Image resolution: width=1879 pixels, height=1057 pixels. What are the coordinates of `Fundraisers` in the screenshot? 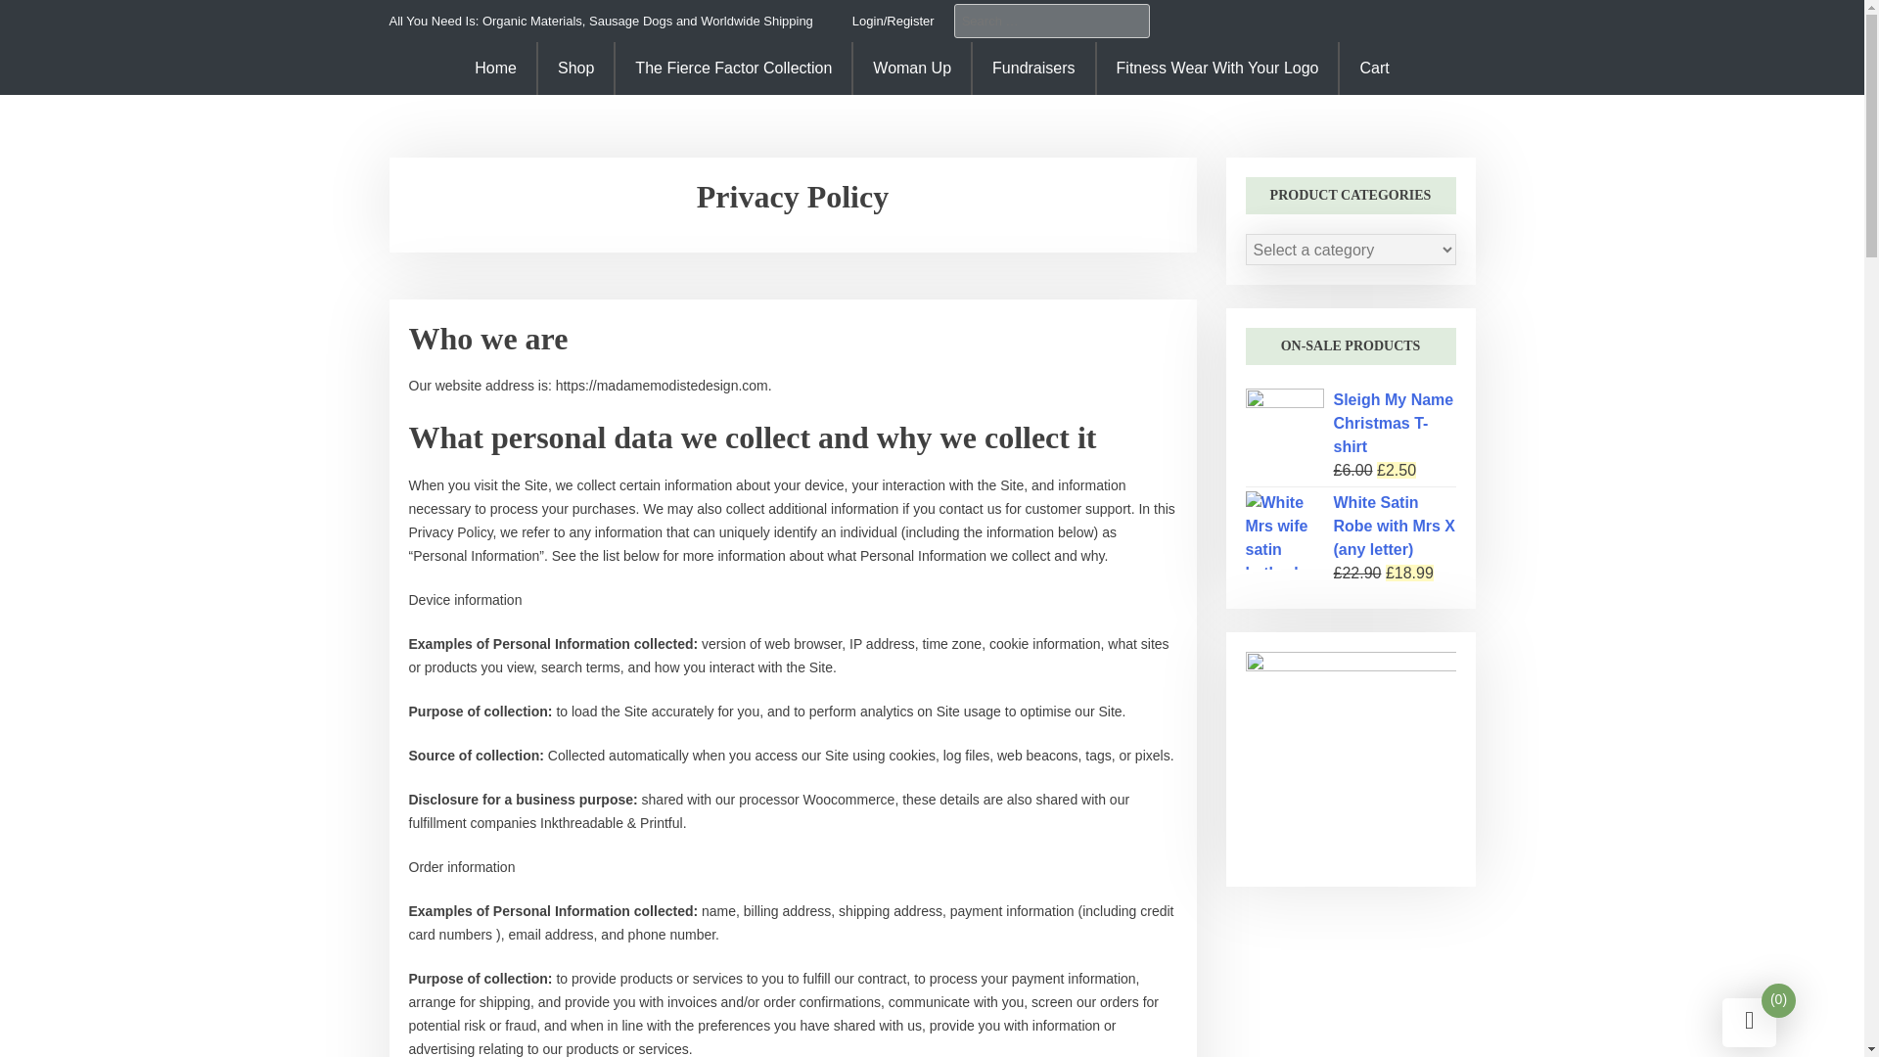 It's located at (1033, 69).